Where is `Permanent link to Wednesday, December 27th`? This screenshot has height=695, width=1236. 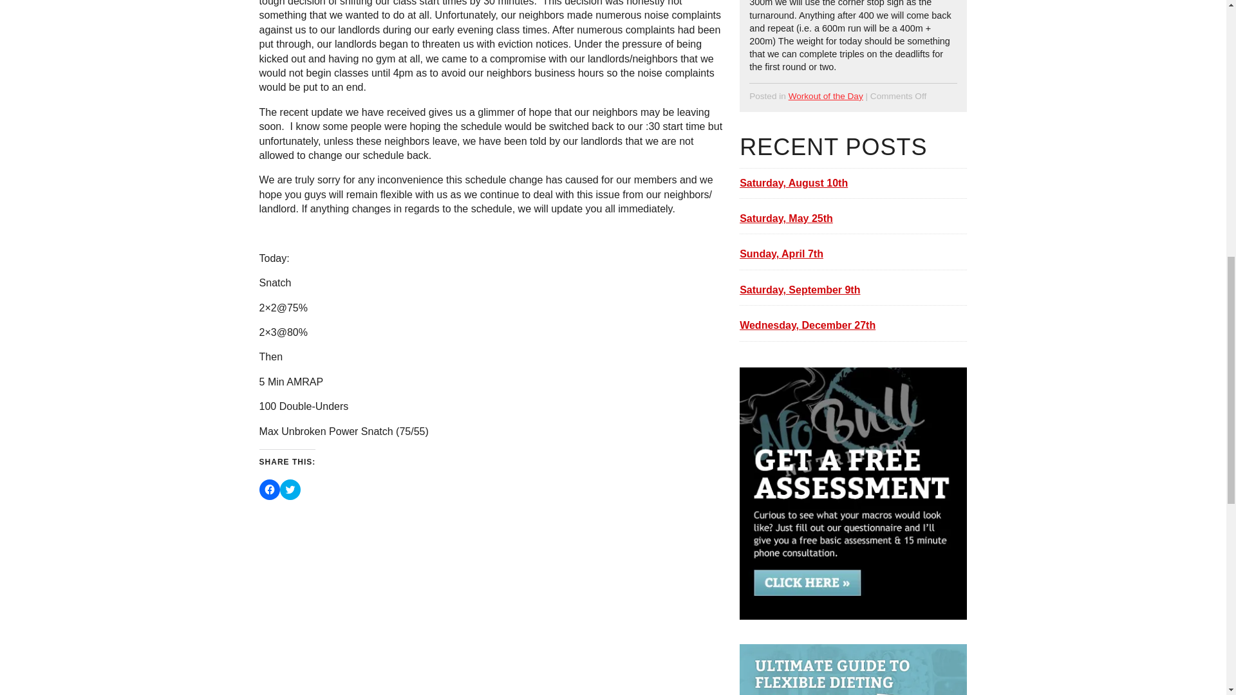
Permanent link to Wednesday, December 27th is located at coordinates (852, 326).